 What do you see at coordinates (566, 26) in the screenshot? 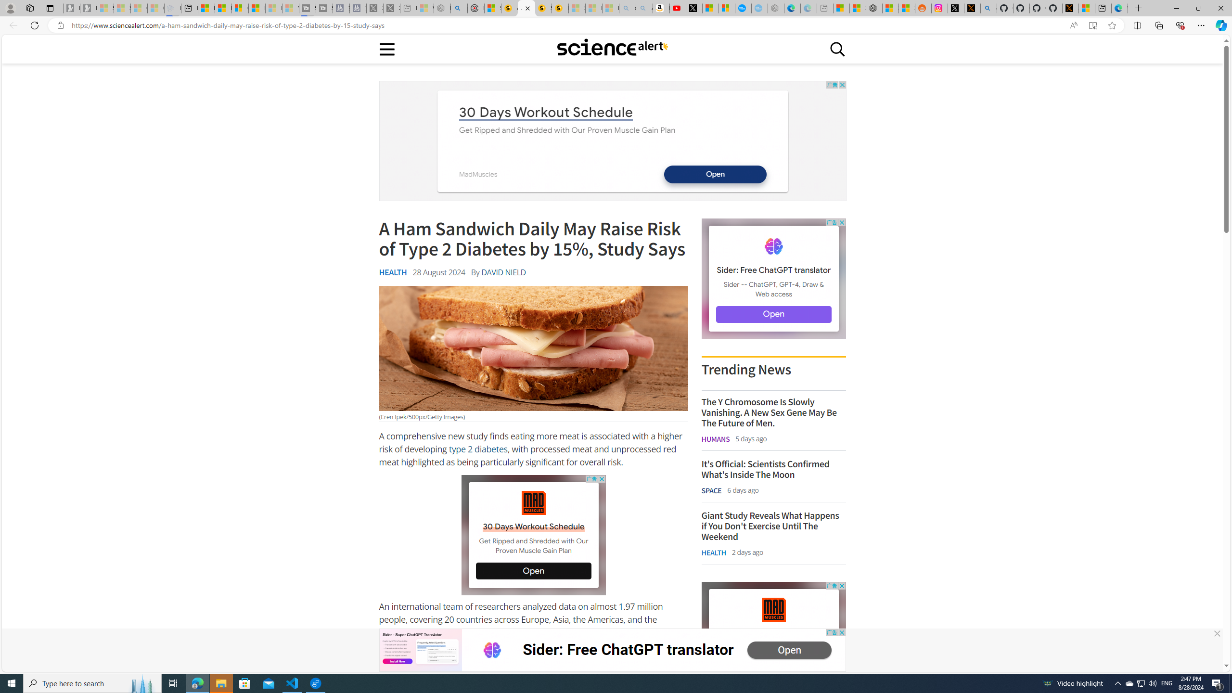
I see `Address and search bar` at bounding box center [566, 26].